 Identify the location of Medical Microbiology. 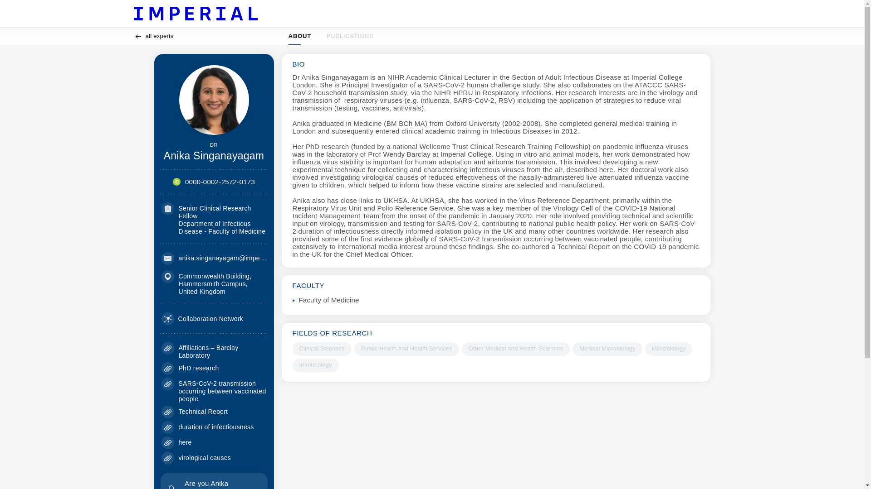
(203, 411).